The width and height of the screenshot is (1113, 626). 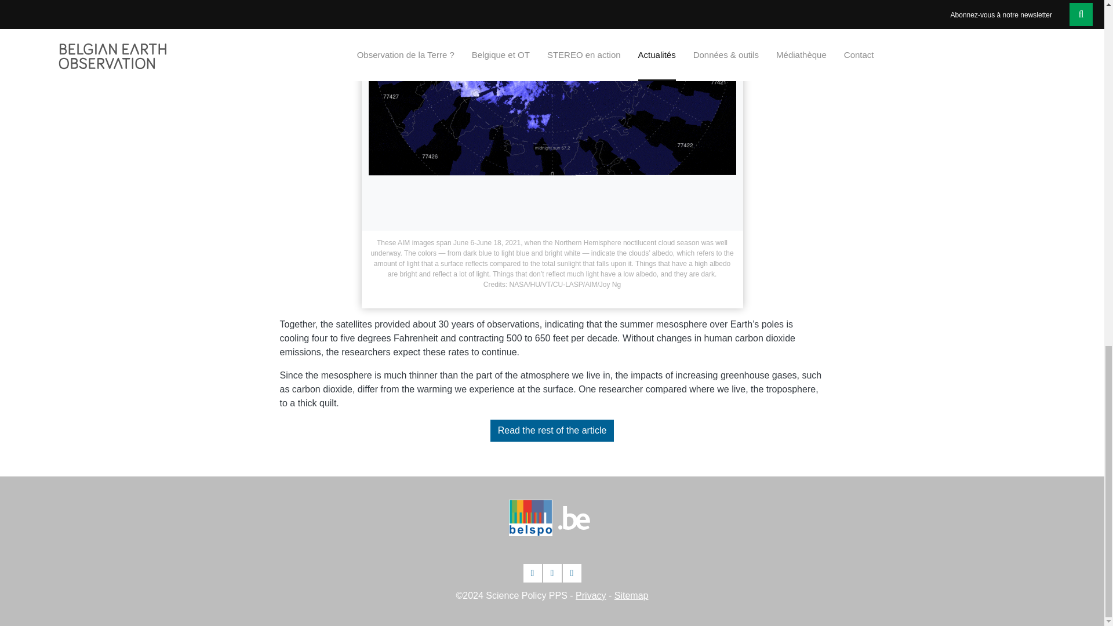 What do you see at coordinates (573, 517) in the screenshot?
I see `Belgium.be` at bounding box center [573, 517].